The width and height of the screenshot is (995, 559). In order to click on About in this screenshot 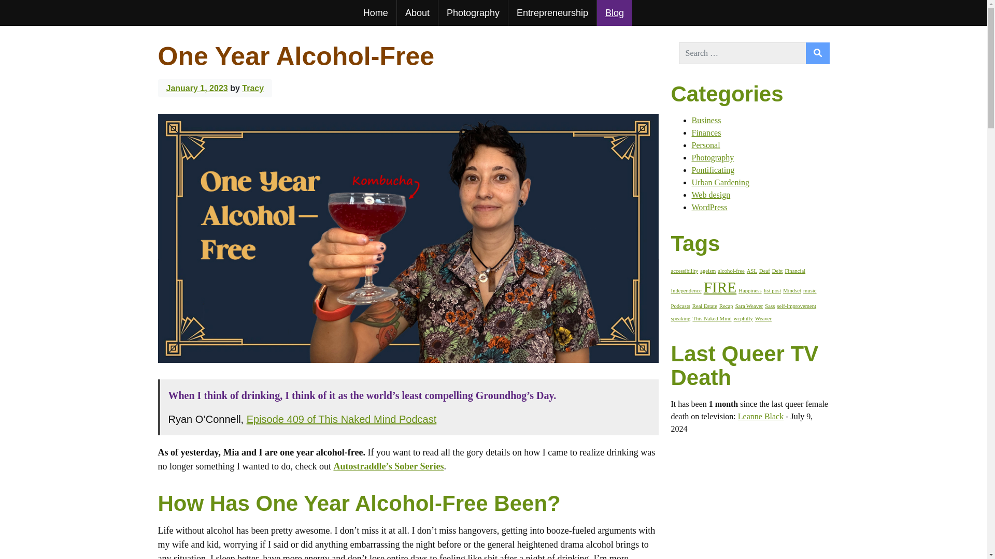, I will do `click(417, 12)`.